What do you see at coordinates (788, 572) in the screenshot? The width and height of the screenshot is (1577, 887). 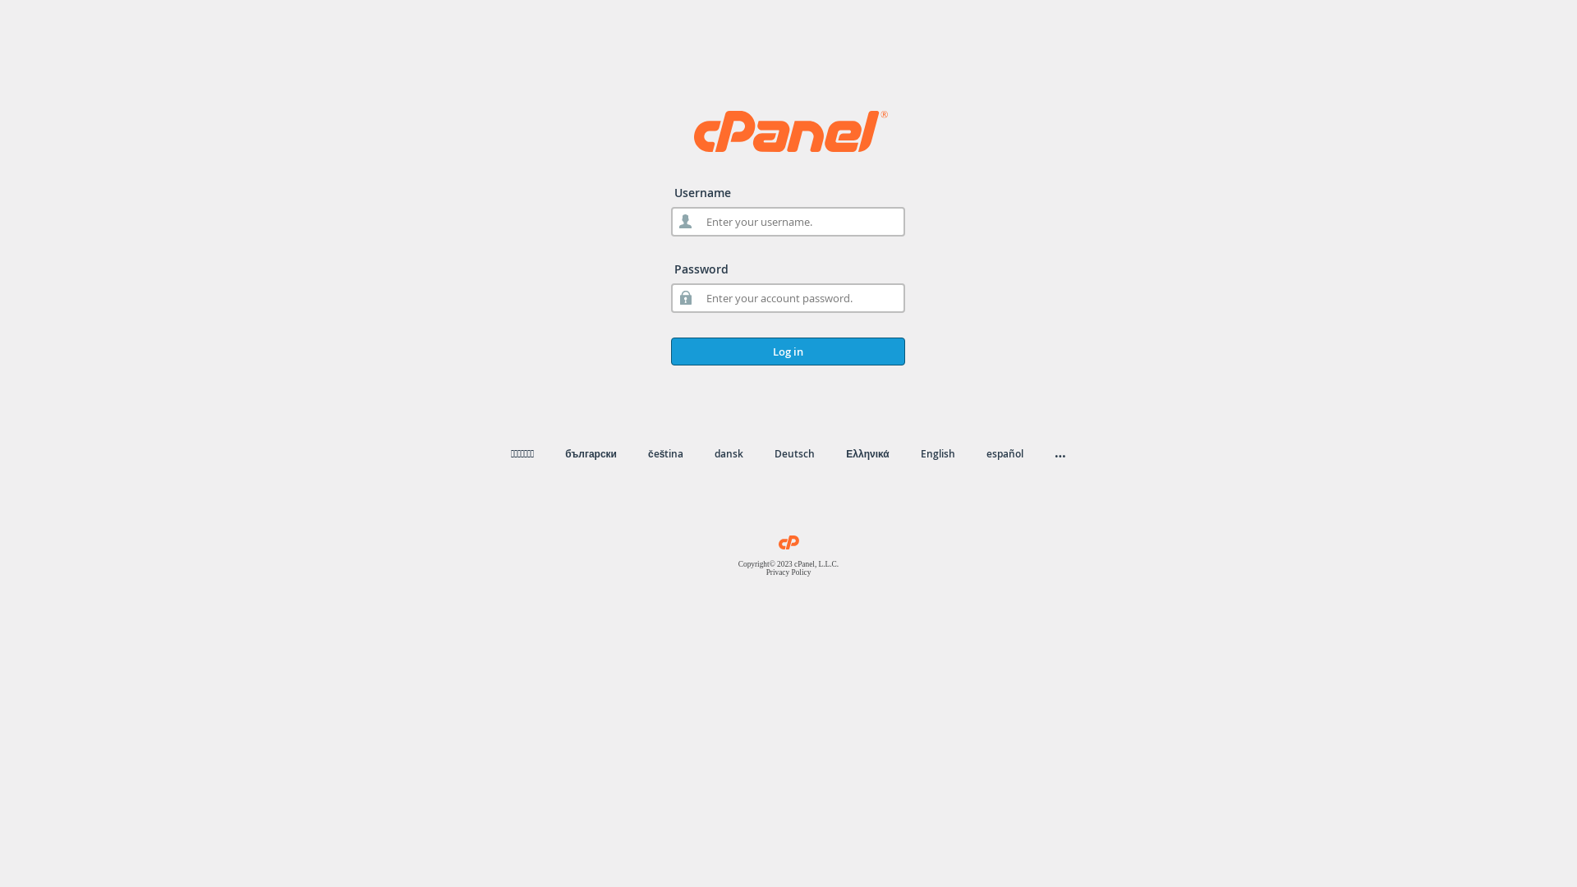 I see `Privacy Policy` at bounding box center [788, 572].